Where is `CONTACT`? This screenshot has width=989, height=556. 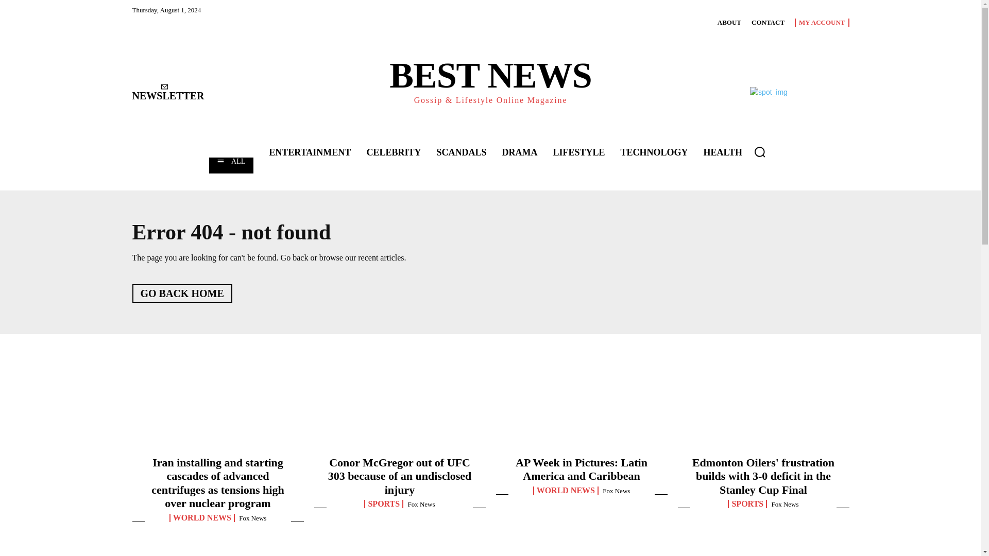
CONTACT is located at coordinates (768, 22).